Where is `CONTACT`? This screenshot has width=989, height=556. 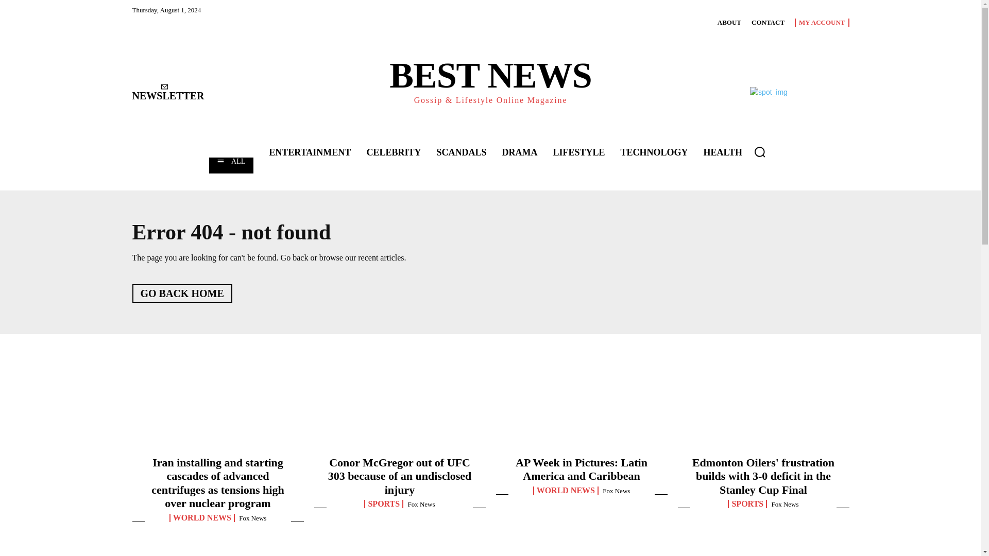
CONTACT is located at coordinates (768, 22).